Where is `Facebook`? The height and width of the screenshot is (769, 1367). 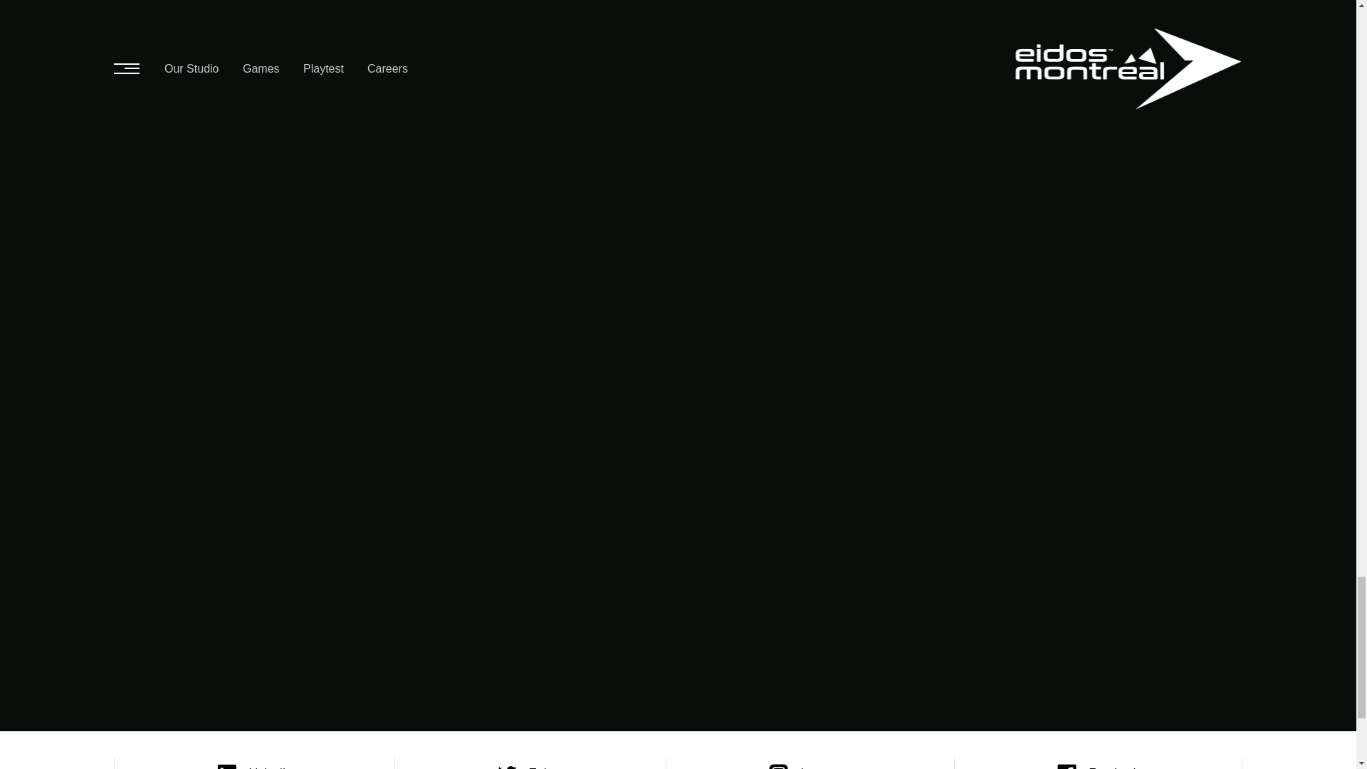 Facebook is located at coordinates (1098, 763).